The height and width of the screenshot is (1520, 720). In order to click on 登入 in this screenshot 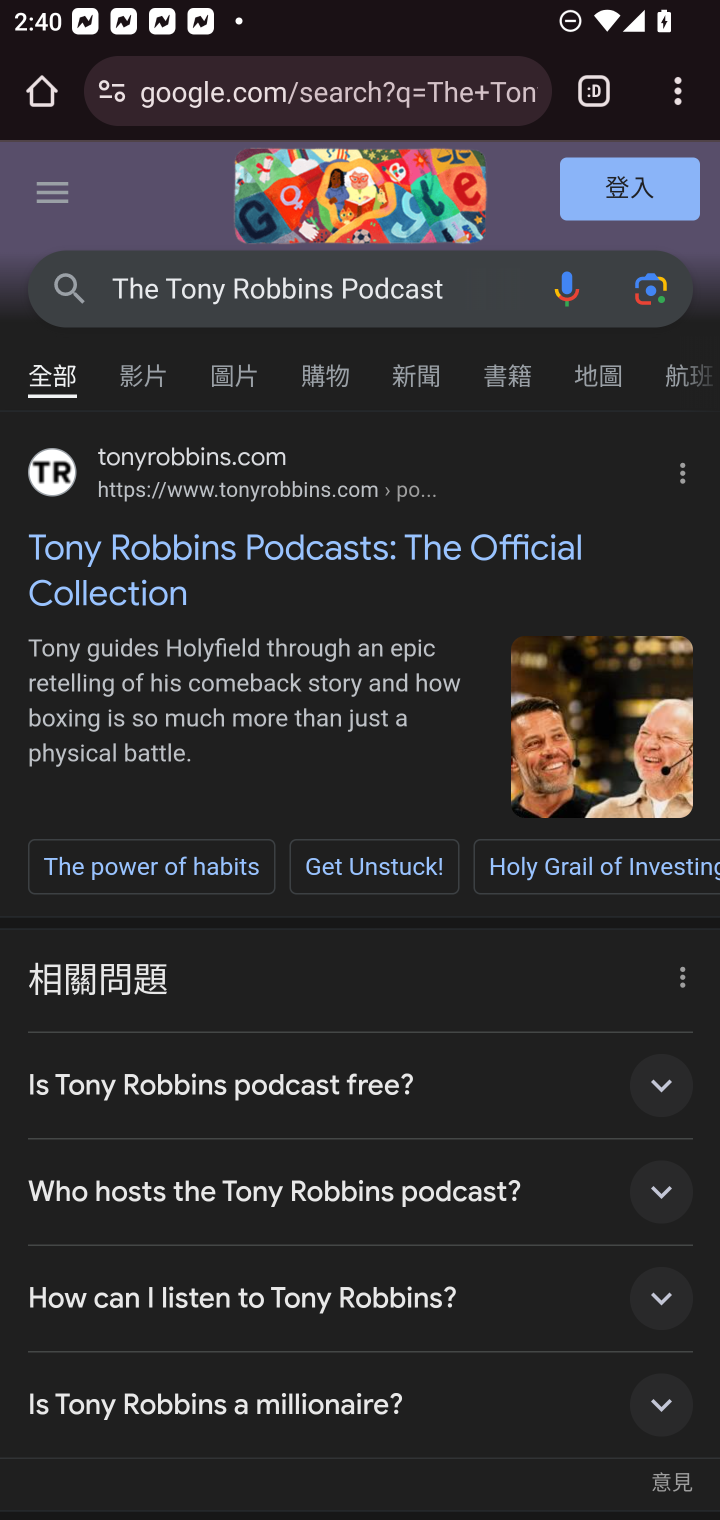, I will do `click(630, 190)`.